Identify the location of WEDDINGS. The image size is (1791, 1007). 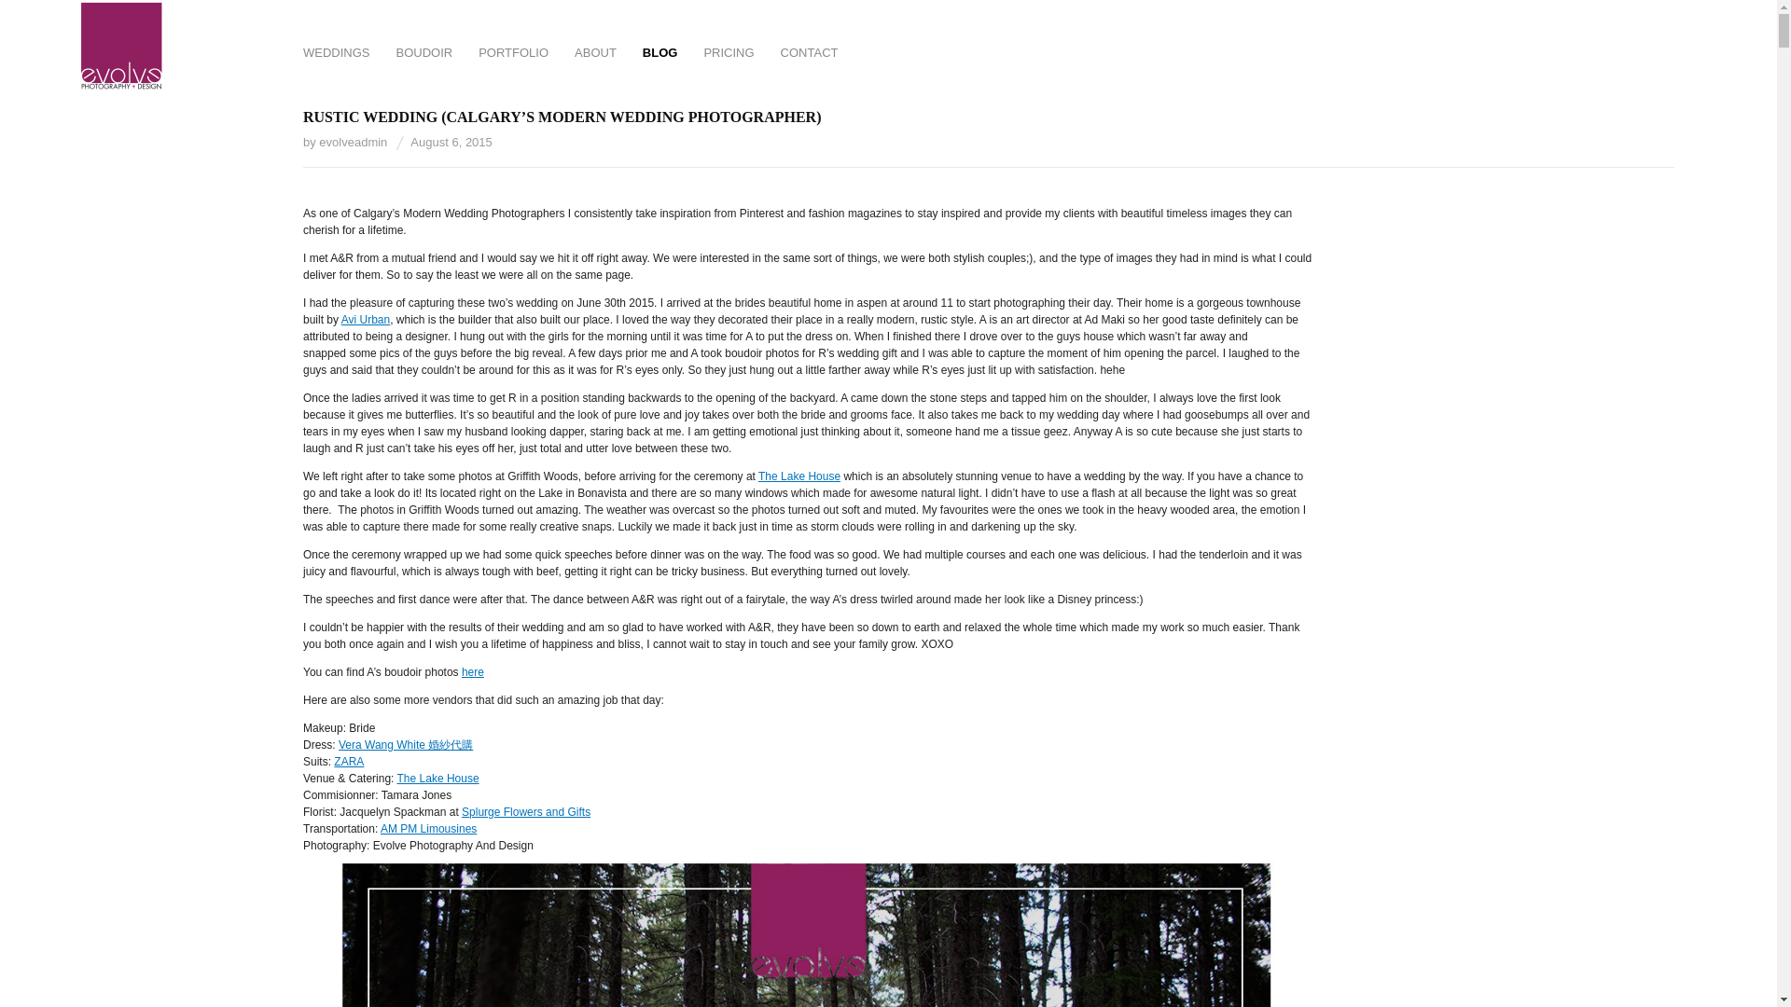
(336, 54).